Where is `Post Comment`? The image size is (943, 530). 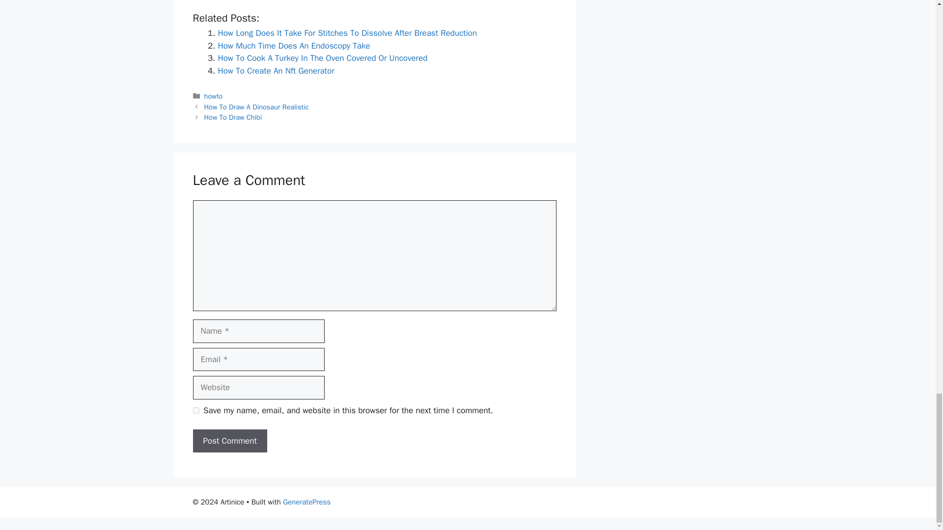 Post Comment is located at coordinates (229, 441).